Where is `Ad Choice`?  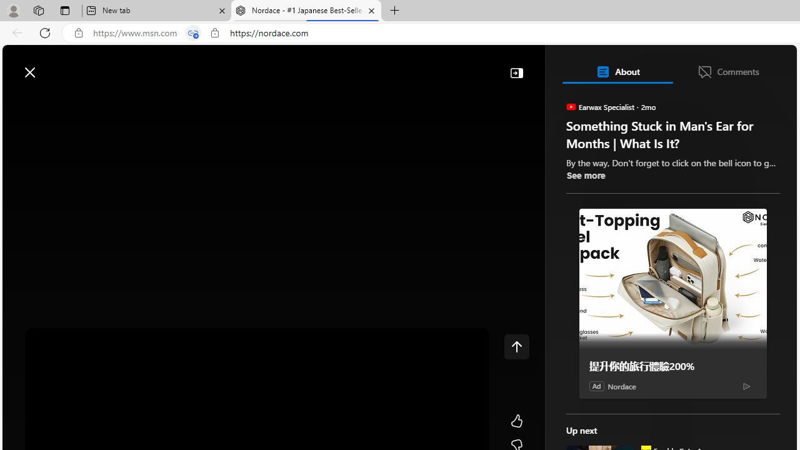 Ad Choice is located at coordinates (746, 386).